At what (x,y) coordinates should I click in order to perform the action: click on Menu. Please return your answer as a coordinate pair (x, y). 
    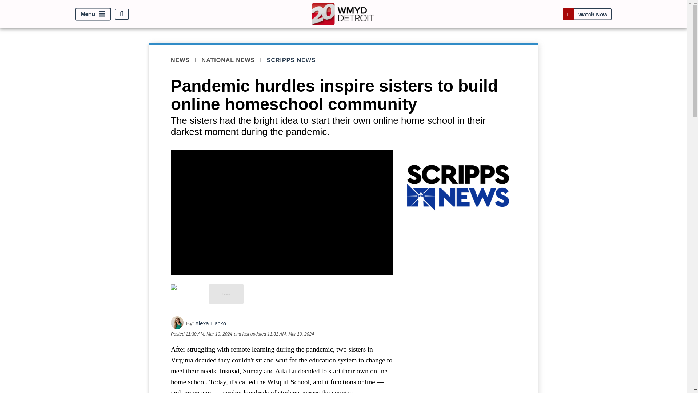
    Looking at the image, I should click on (93, 14).